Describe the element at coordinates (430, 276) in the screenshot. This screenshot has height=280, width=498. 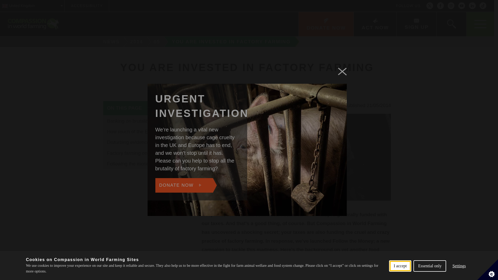
I see `Essential only` at that location.